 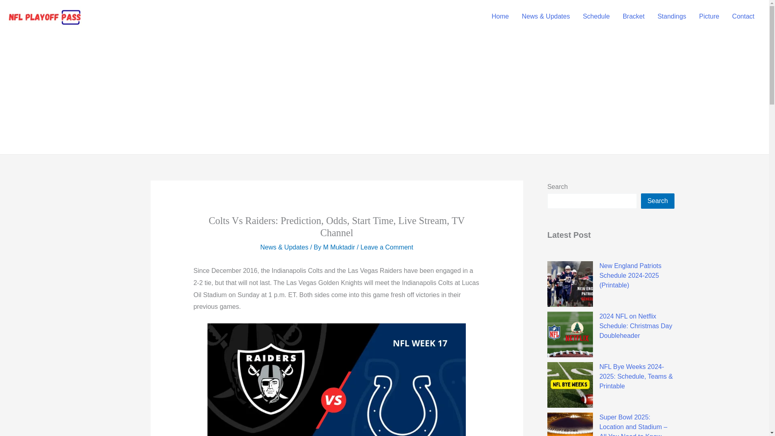 I want to click on Schedule, so click(x=596, y=16).